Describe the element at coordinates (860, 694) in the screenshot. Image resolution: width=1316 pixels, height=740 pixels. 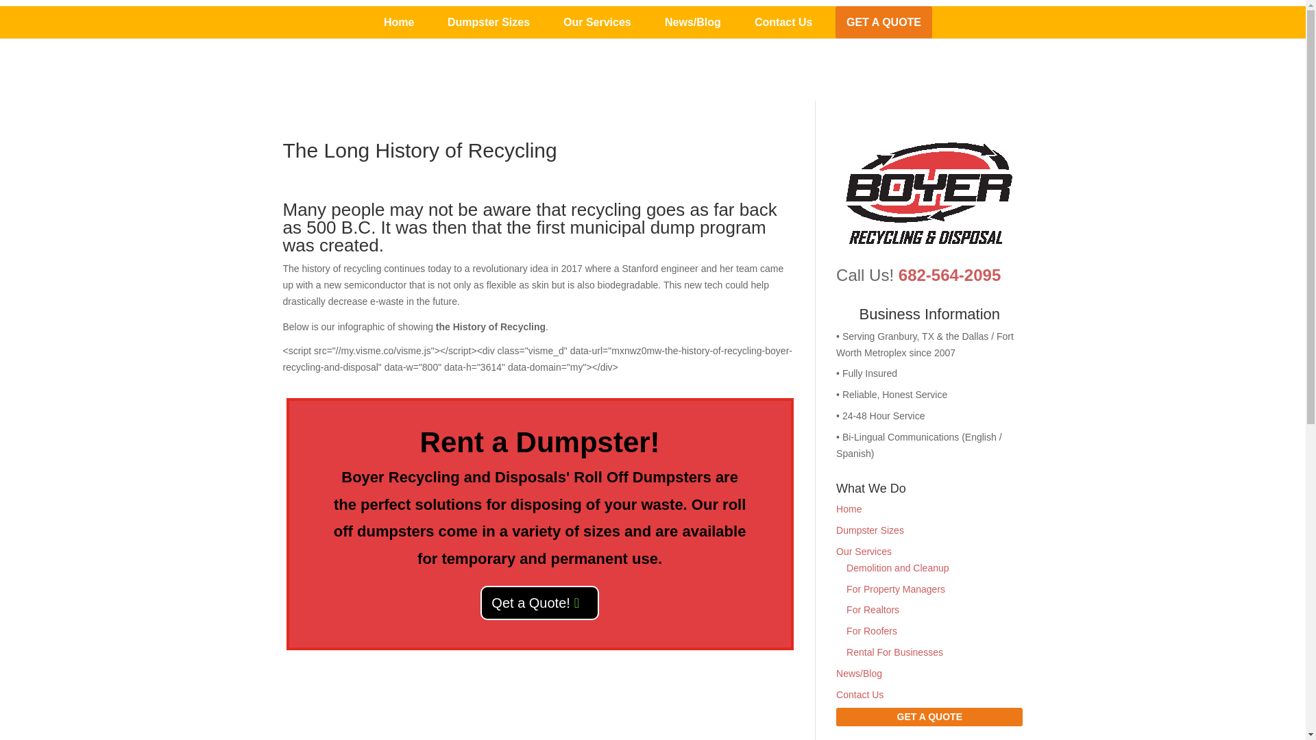
I see `Contact Us` at that location.